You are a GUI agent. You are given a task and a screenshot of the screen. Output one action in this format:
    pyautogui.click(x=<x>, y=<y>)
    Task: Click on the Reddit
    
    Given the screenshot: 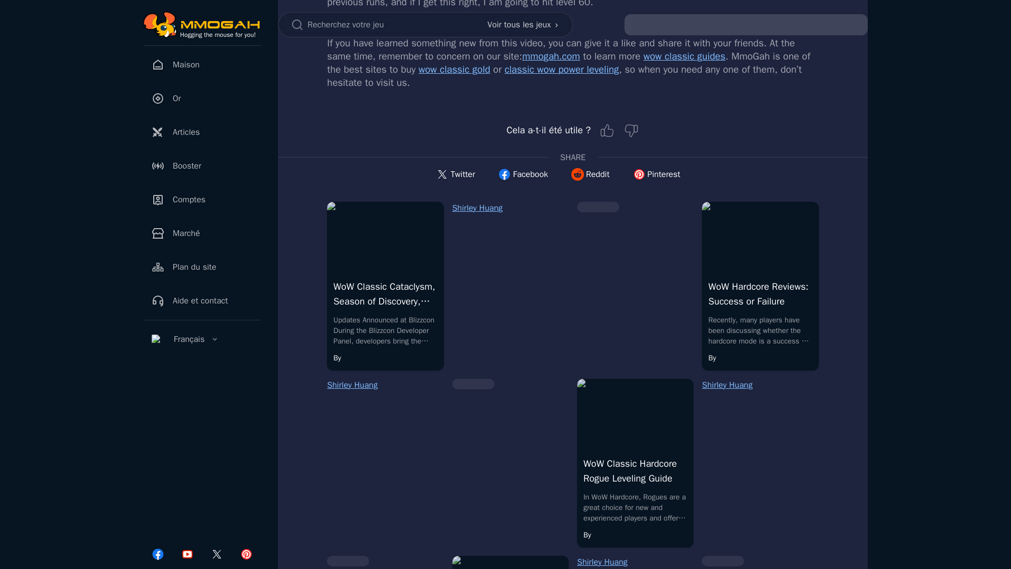 What is the action you would take?
    pyautogui.click(x=591, y=174)
    